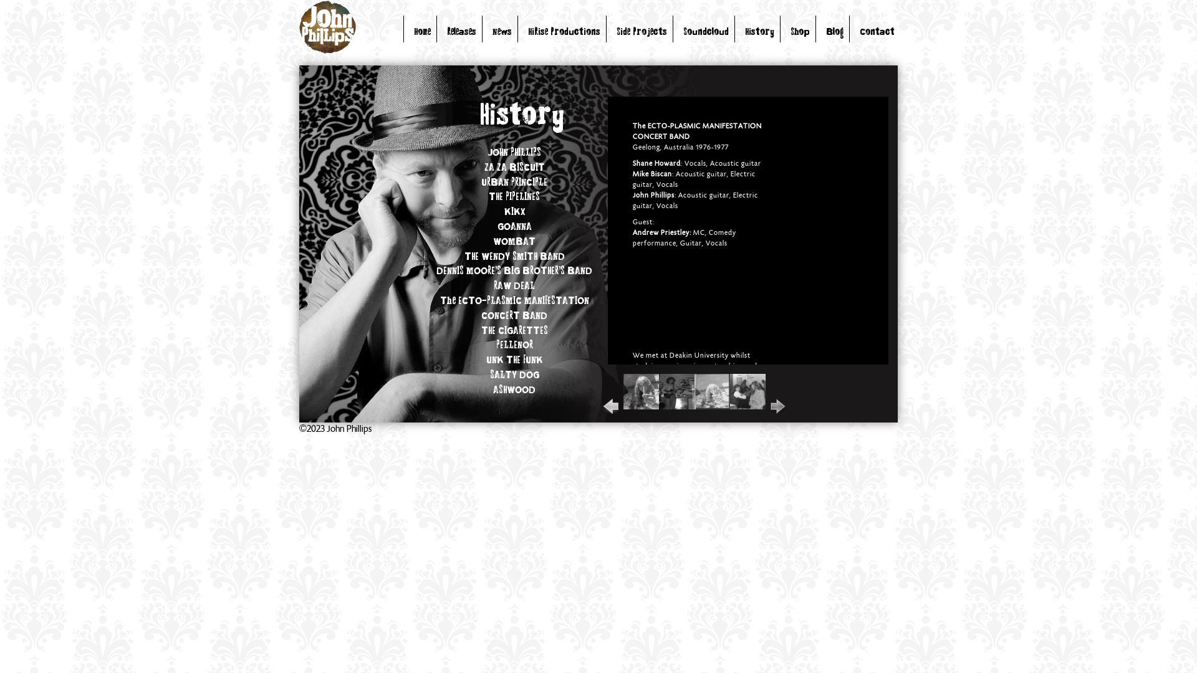 This screenshot has height=673, width=1197. Describe the element at coordinates (514, 212) in the screenshot. I see `KIKX` at that location.